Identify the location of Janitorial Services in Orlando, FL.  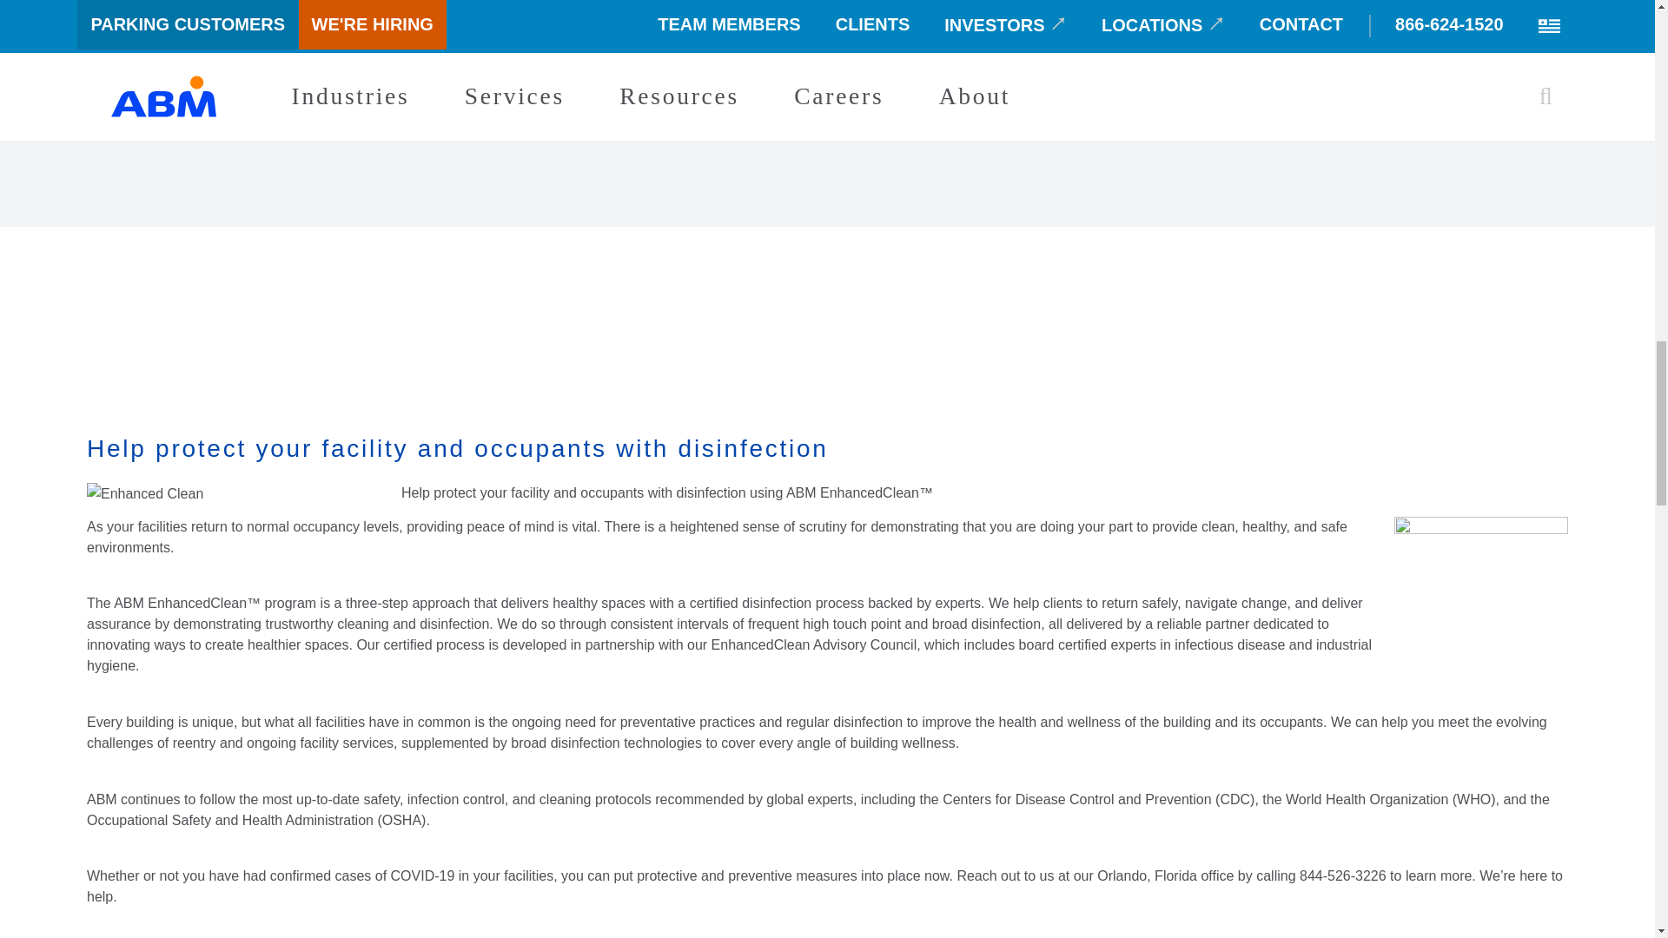
(1121, 73).